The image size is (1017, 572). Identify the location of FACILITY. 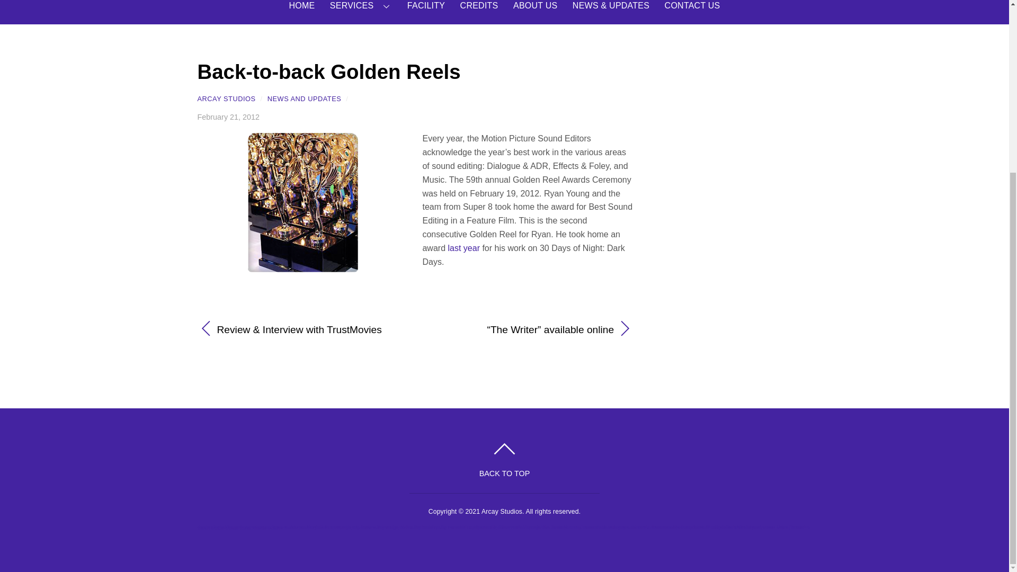
(426, 12).